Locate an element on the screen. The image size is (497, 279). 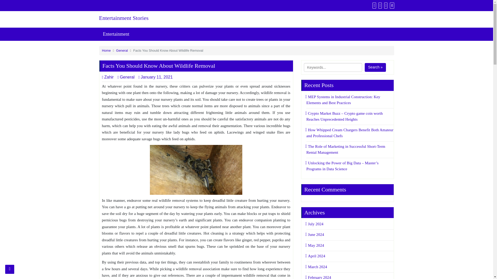
Entertainment Stories is located at coordinates (145, 18).